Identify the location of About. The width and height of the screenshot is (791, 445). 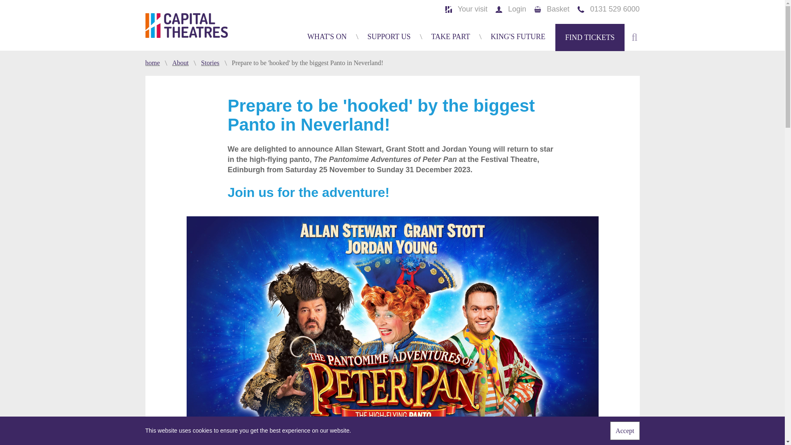
(185, 63).